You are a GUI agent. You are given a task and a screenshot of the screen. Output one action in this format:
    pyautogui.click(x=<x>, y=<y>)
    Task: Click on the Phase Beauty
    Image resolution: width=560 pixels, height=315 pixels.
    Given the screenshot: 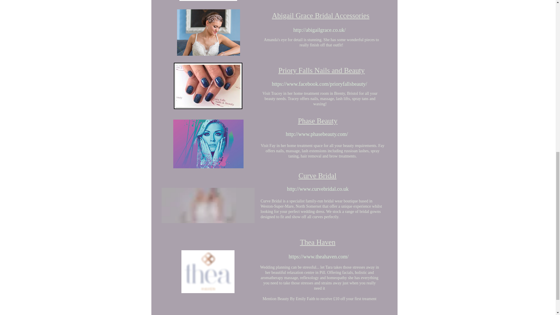 What is the action you would take?
    pyautogui.click(x=318, y=121)
    